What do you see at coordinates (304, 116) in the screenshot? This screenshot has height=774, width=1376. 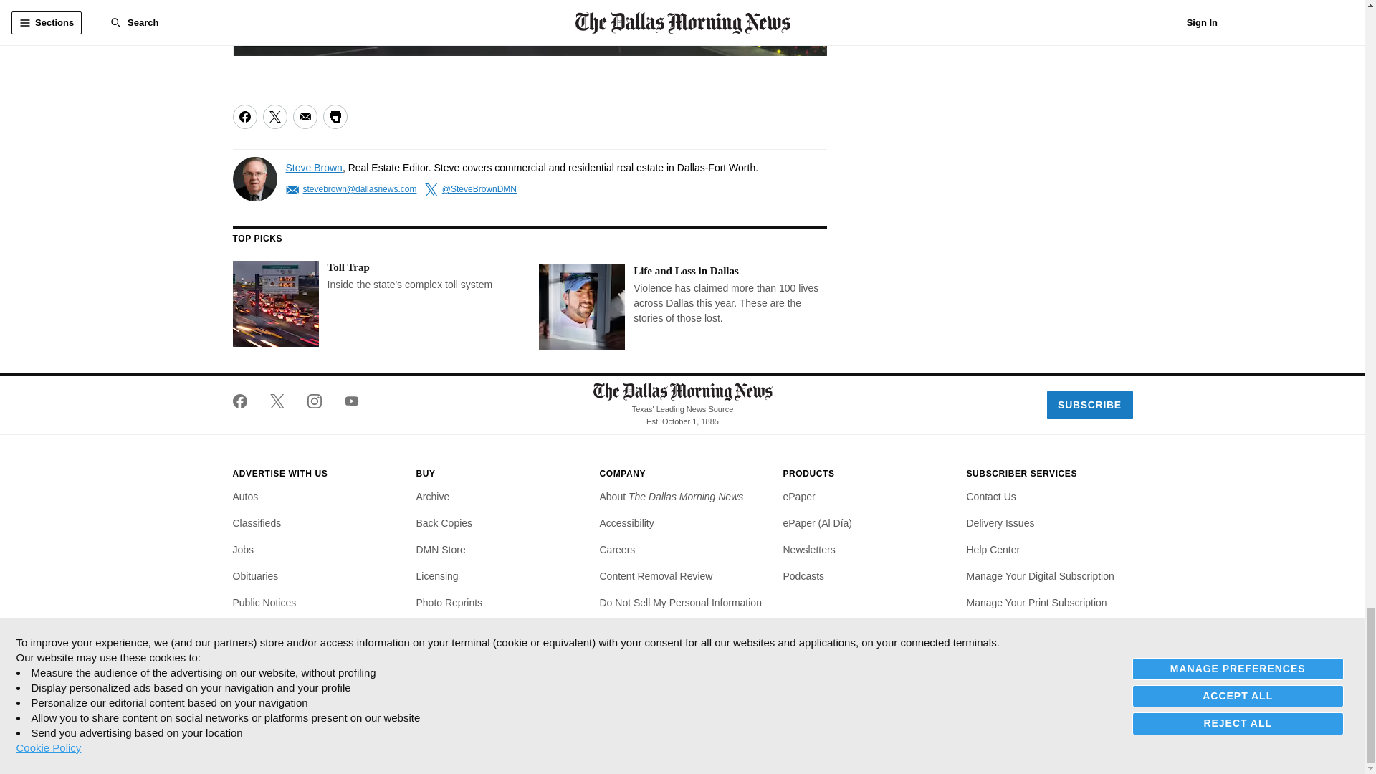 I see `Share via Email` at bounding box center [304, 116].